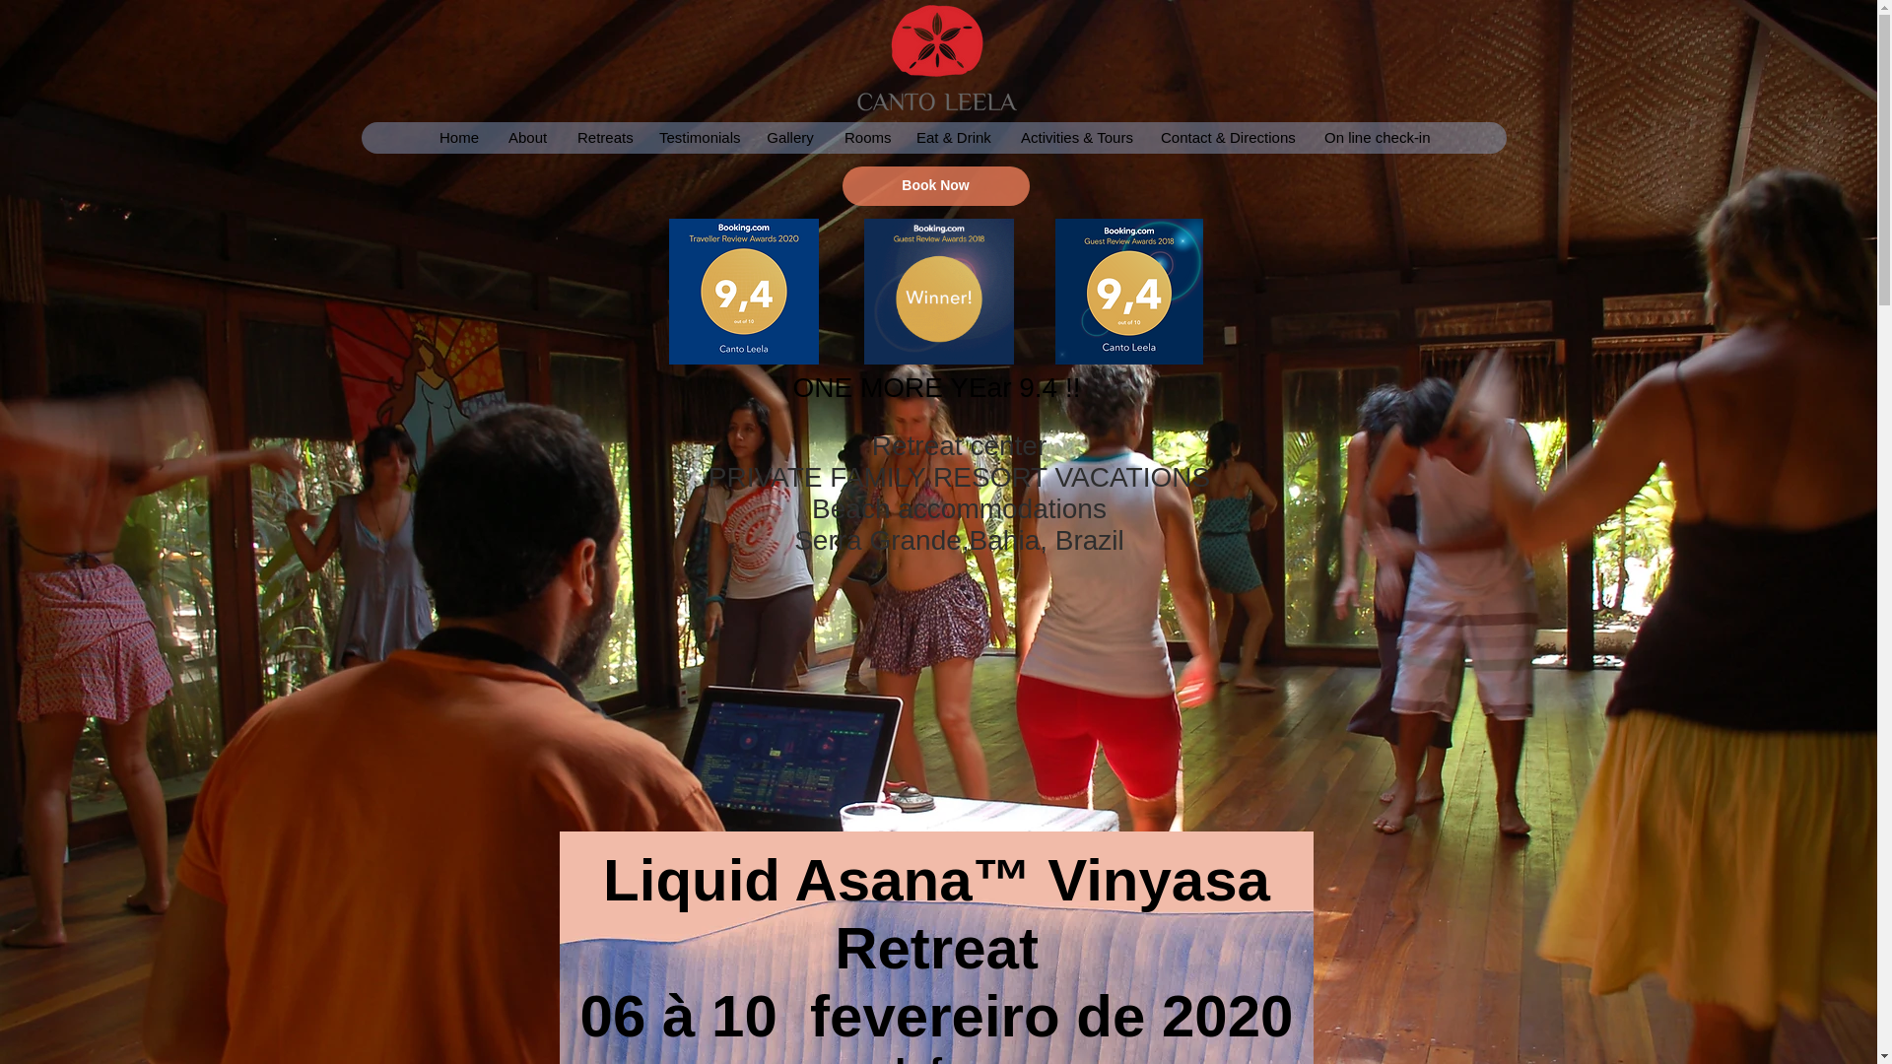 This screenshot has height=1064, width=1892. Describe the element at coordinates (526, 138) in the screenshot. I see `About` at that location.